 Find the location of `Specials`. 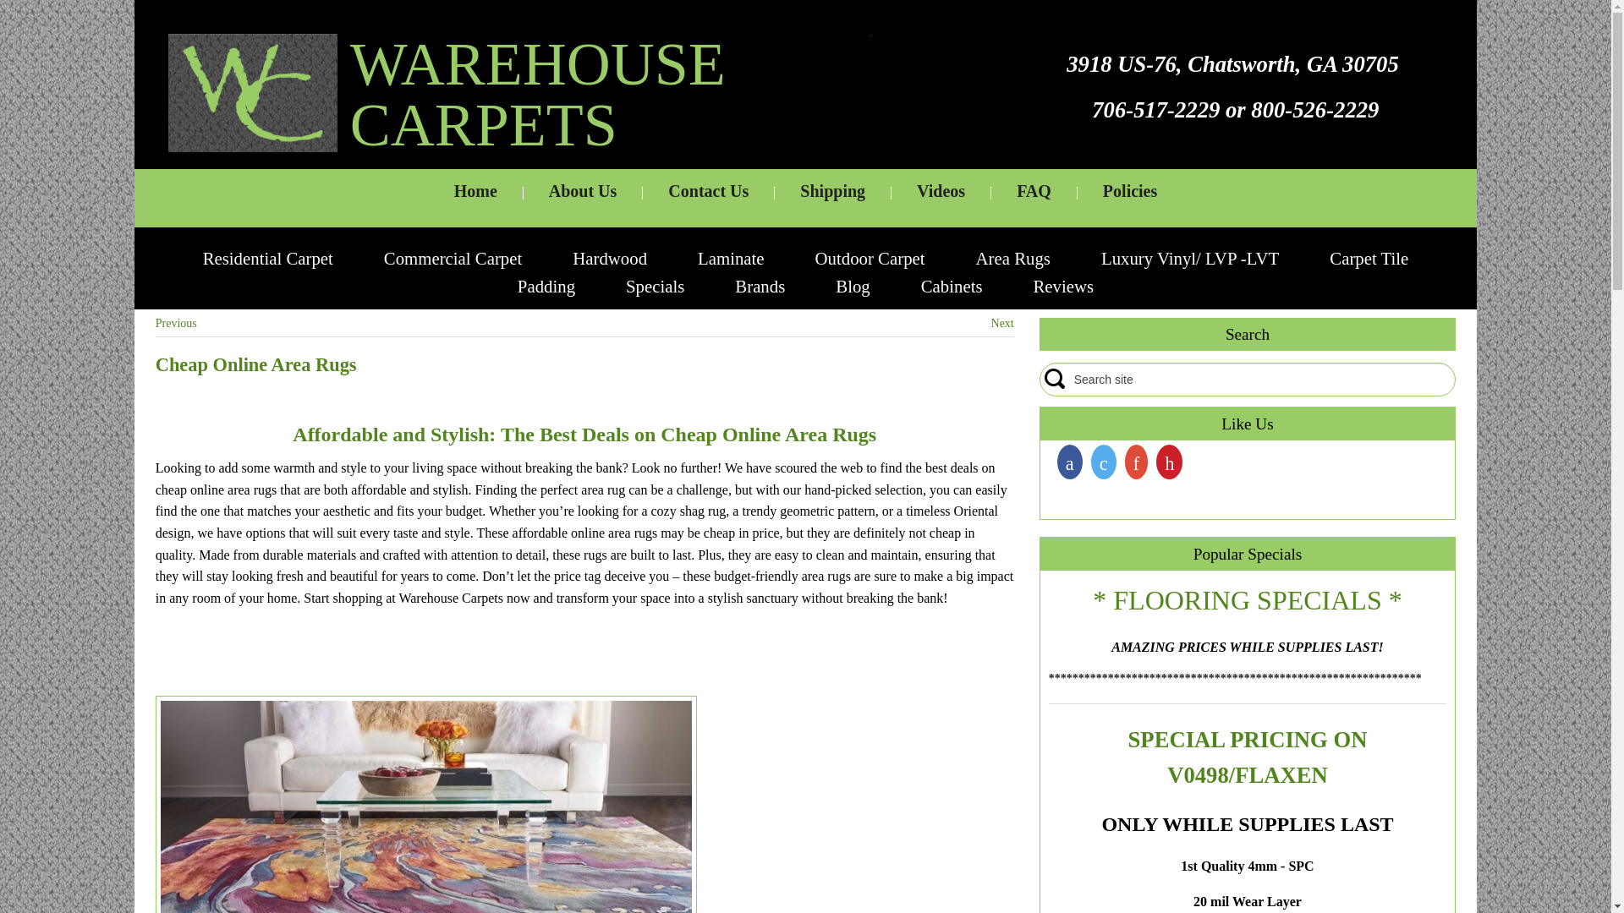

Specials is located at coordinates (655, 286).